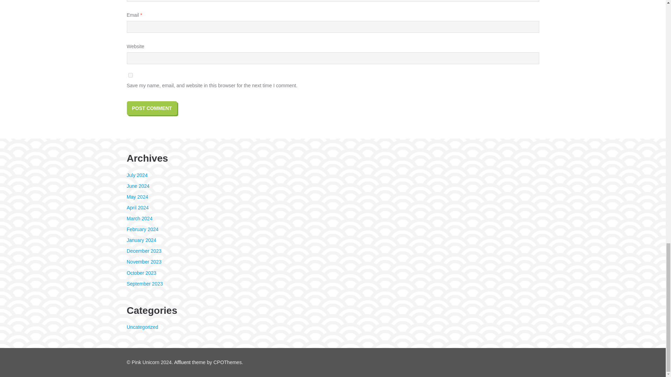  I want to click on Affluent, so click(182, 362).